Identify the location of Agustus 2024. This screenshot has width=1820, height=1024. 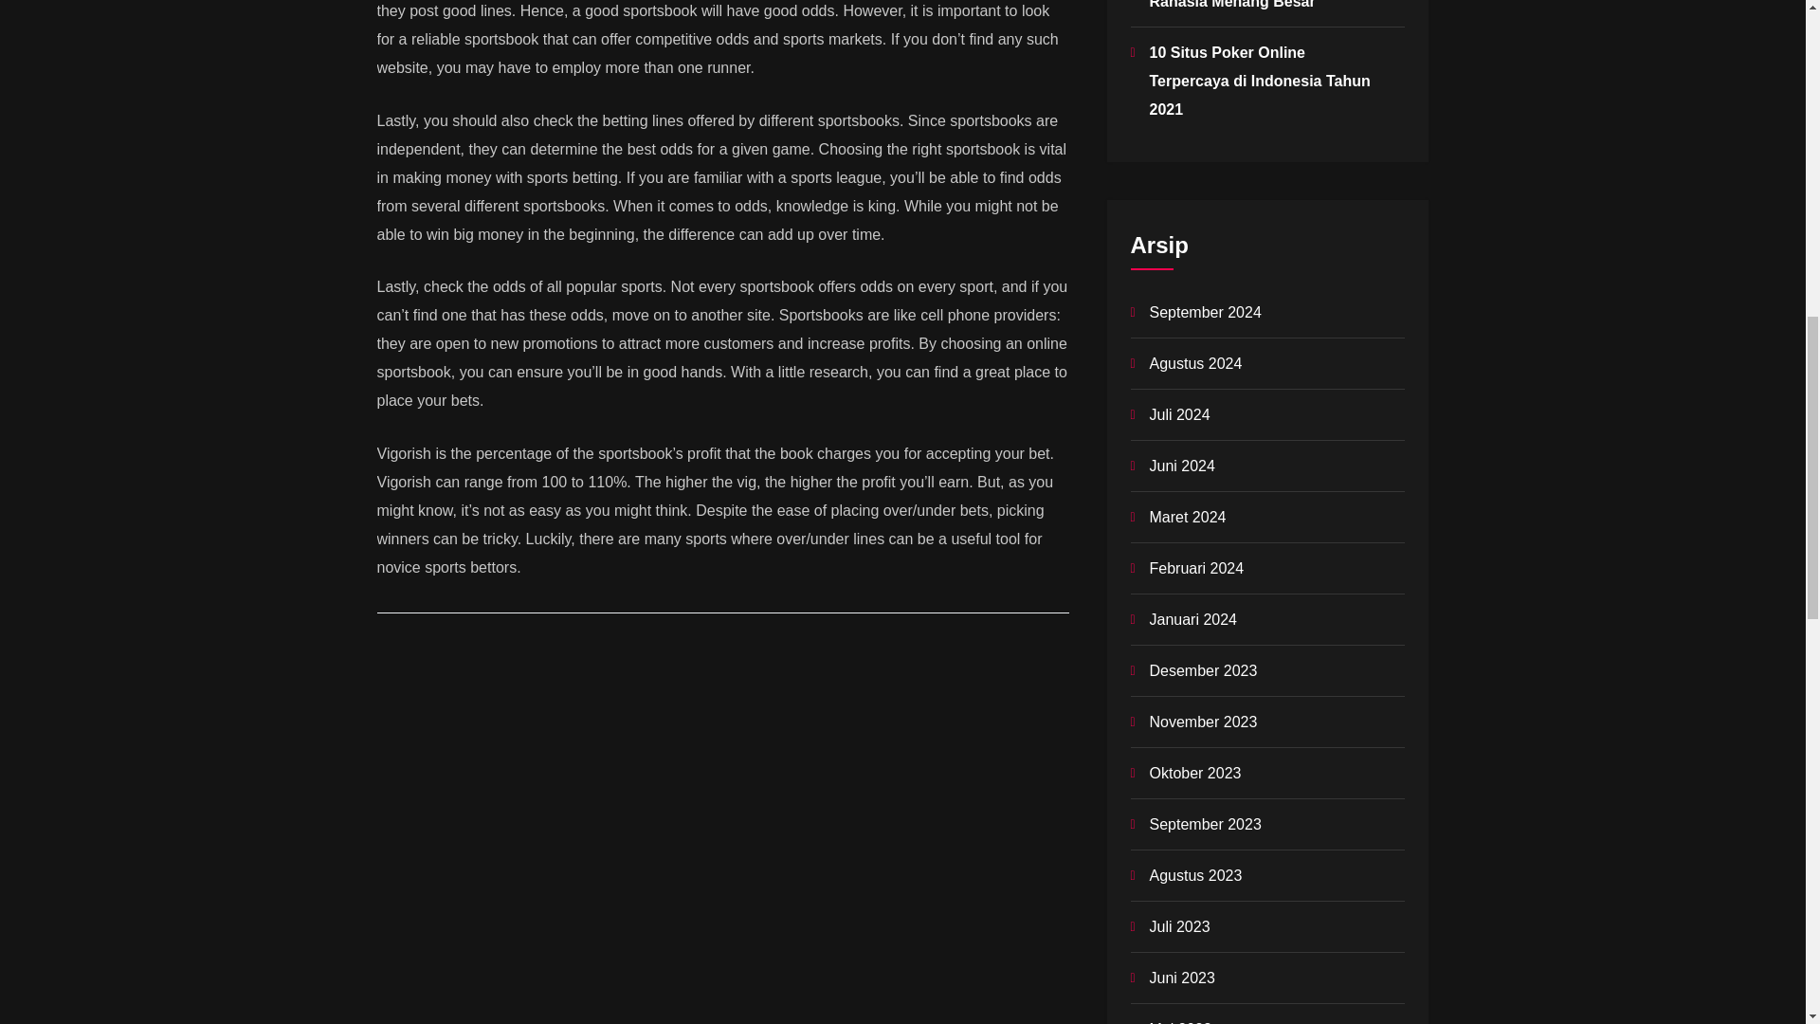
(1194, 363).